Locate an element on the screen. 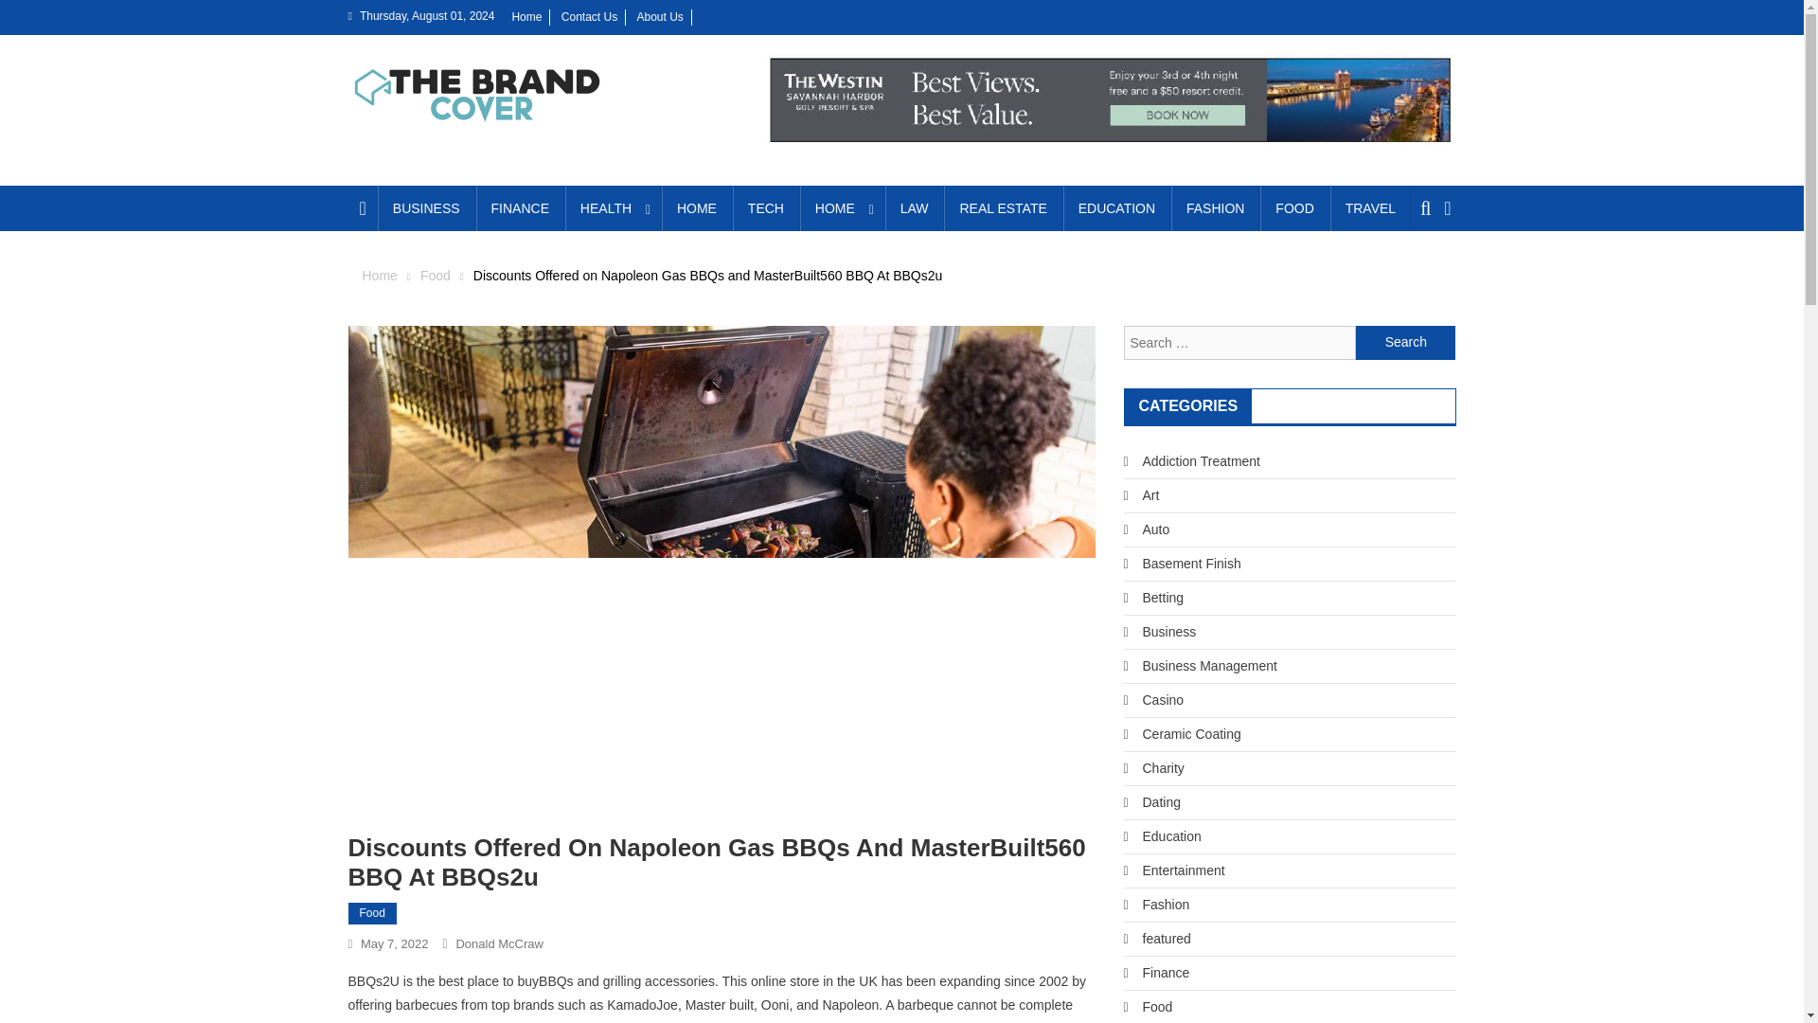  Search is located at coordinates (1405, 343).